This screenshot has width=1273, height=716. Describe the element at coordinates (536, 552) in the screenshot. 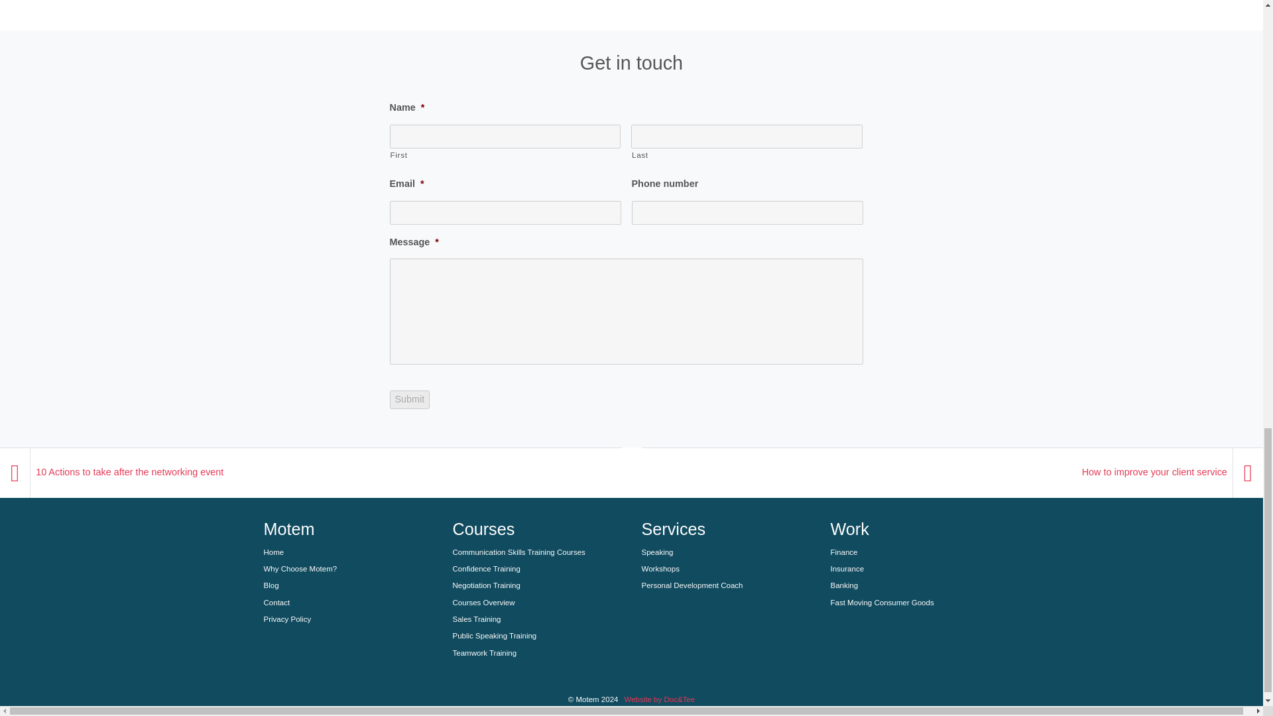

I see `Communication Skills Training Courses` at that location.